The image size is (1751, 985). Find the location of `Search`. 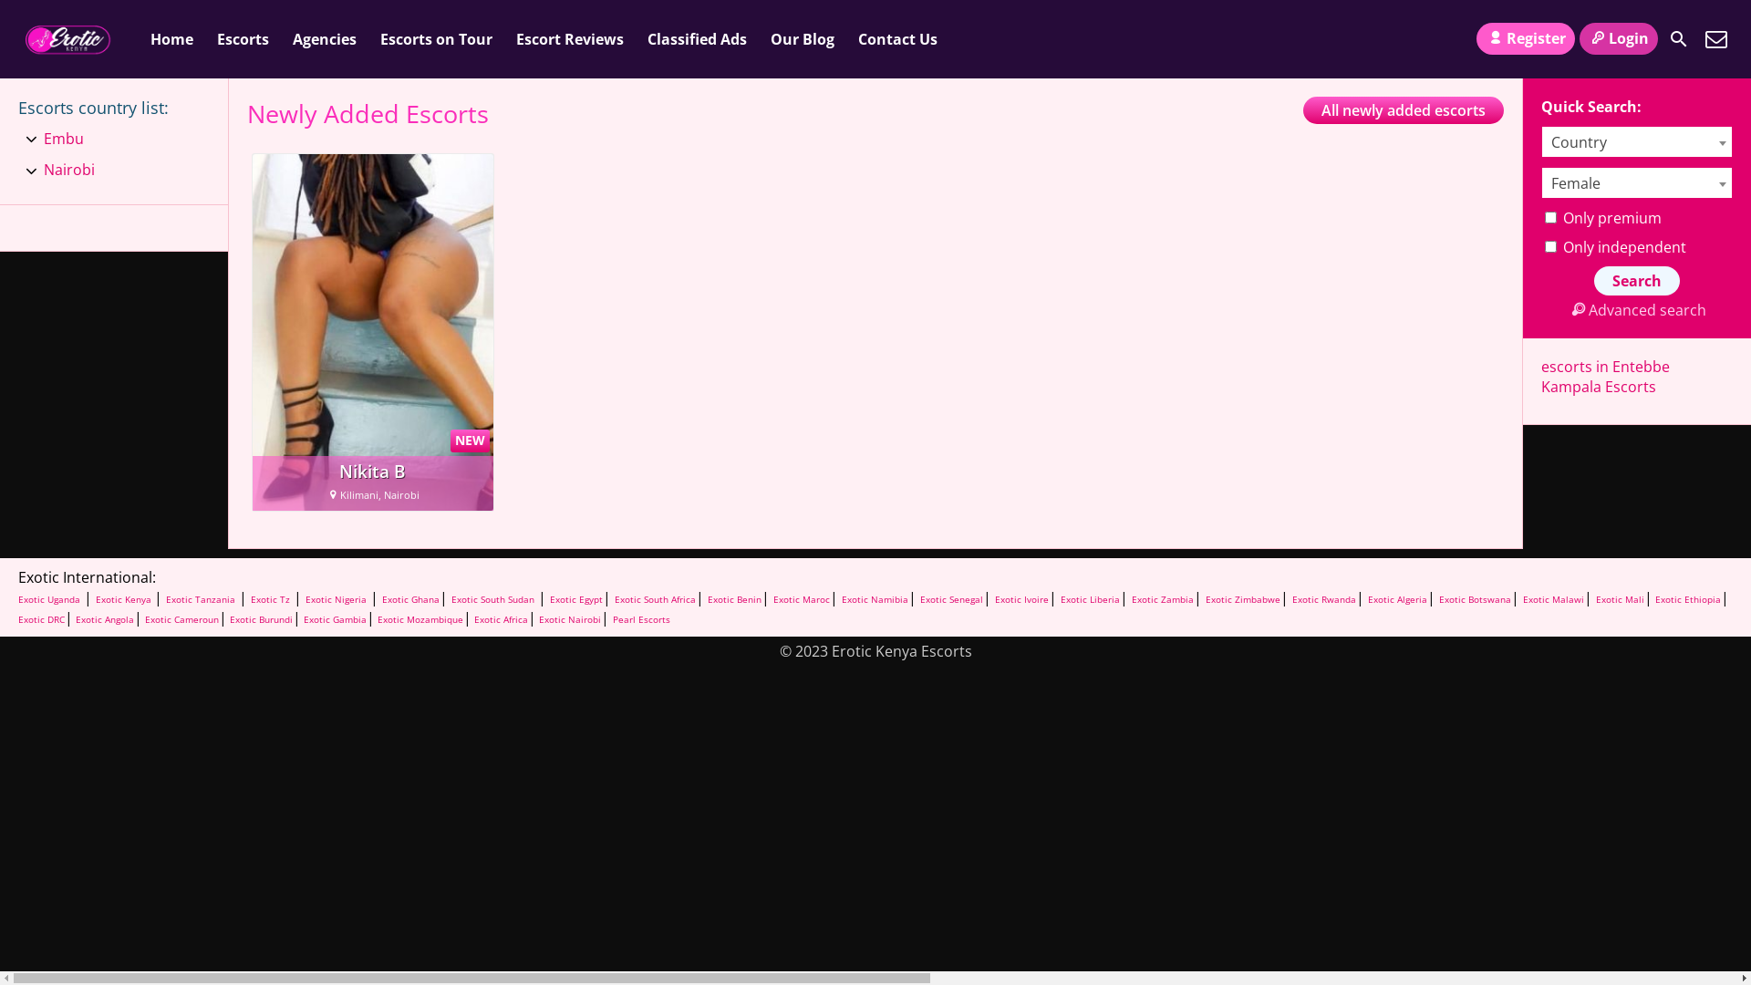

Search is located at coordinates (1679, 39).